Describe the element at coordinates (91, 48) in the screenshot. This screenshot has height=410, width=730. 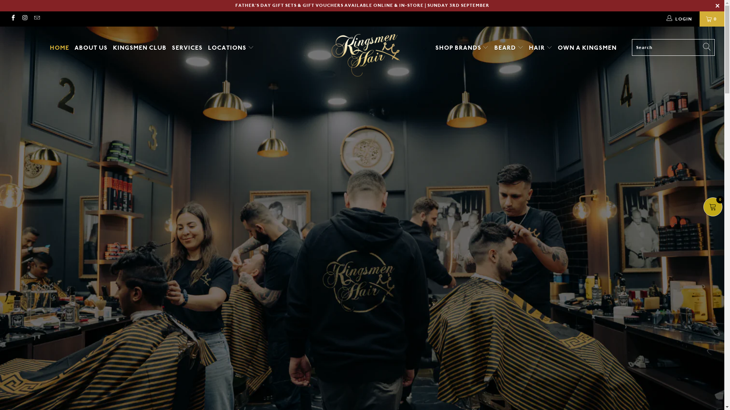
I see `ABOUT US` at that location.